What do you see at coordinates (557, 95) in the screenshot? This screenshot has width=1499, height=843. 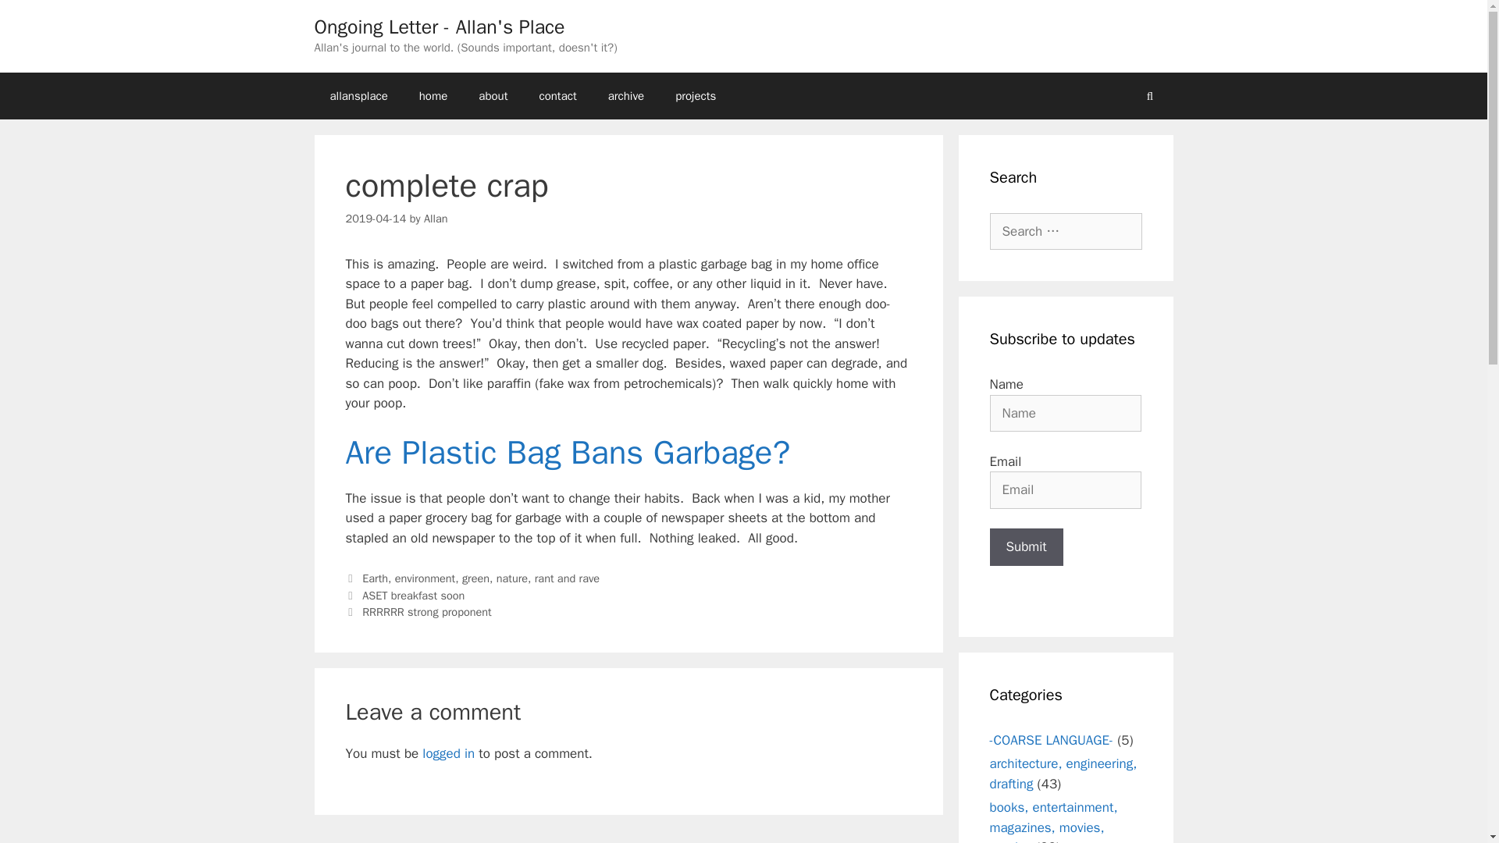 I see `contact` at bounding box center [557, 95].